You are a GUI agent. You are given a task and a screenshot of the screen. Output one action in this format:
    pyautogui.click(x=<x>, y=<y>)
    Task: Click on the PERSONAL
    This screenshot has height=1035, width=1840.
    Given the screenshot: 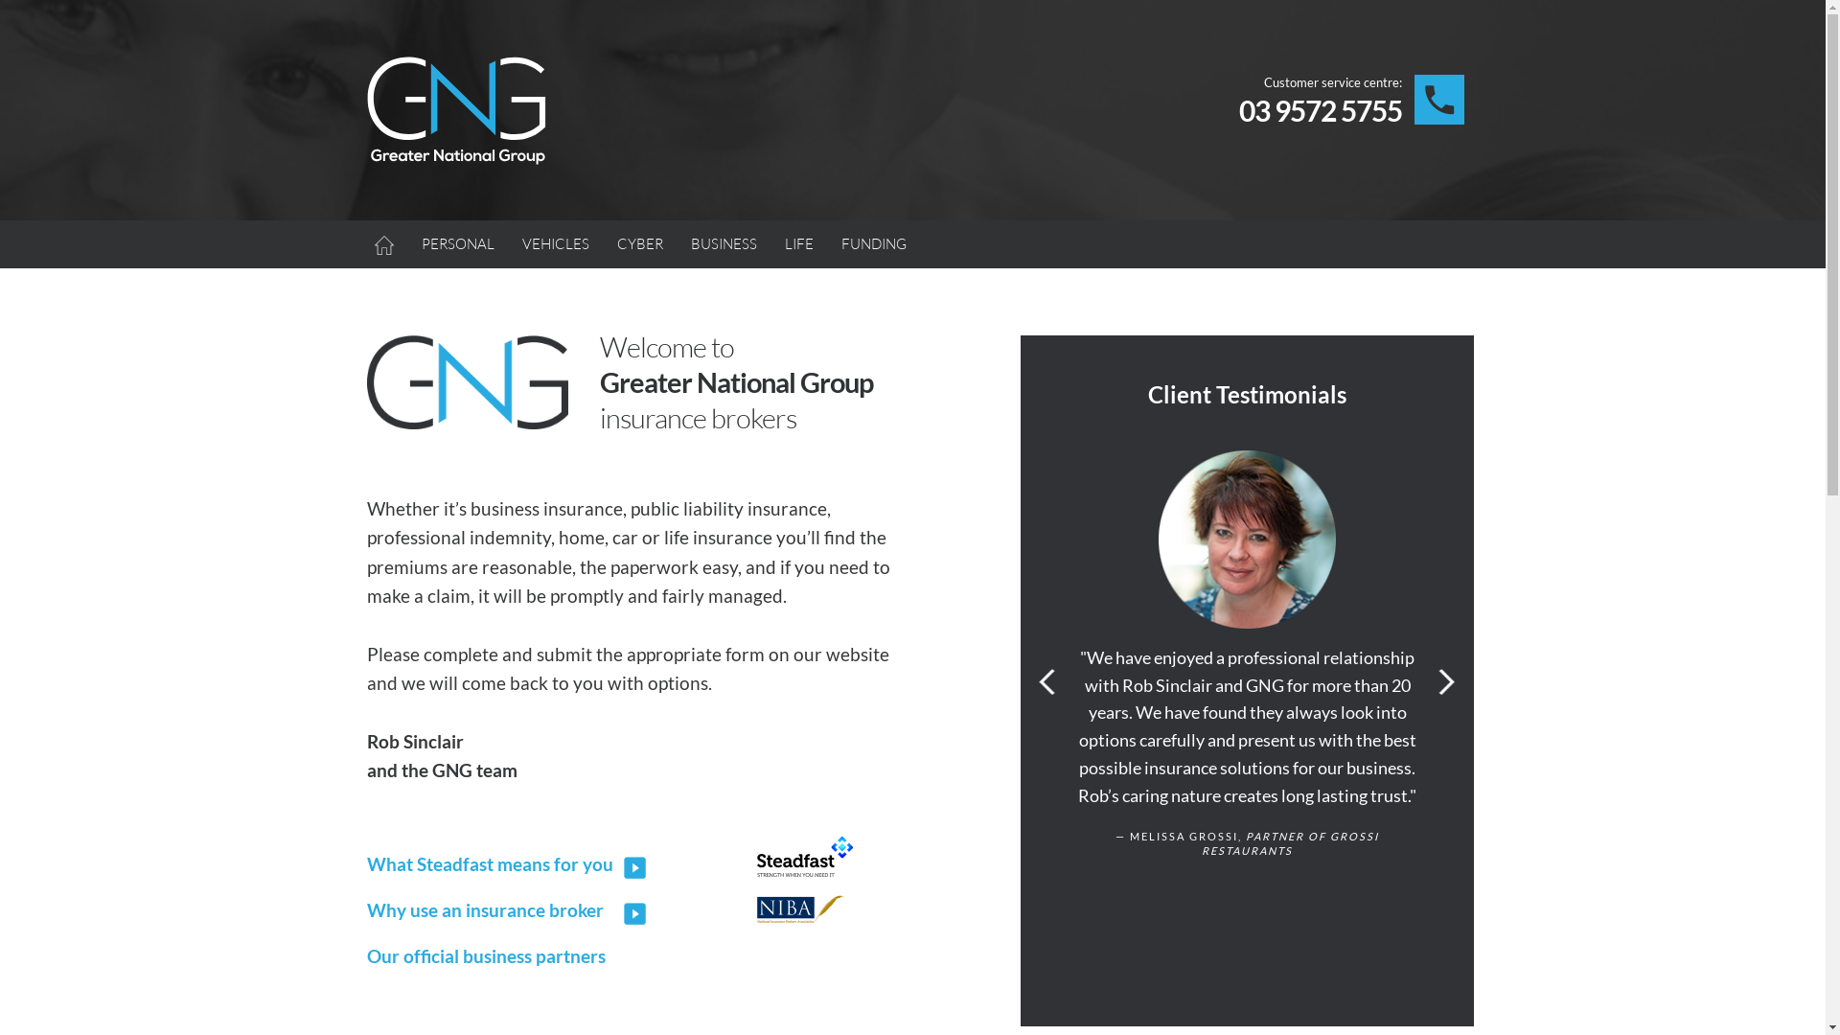 What is the action you would take?
    pyautogui.click(x=458, y=244)
    